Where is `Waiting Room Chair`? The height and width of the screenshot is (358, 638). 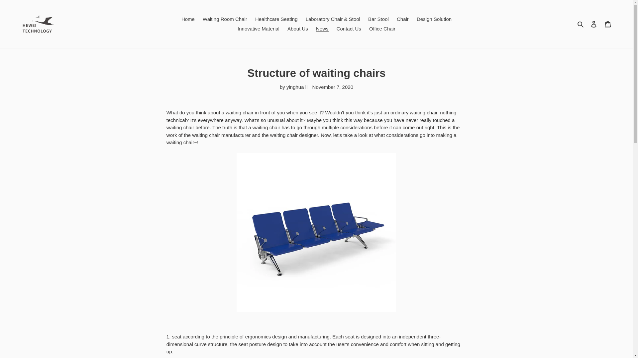
Waiting Room Chair is located at coordinates (225, 19).